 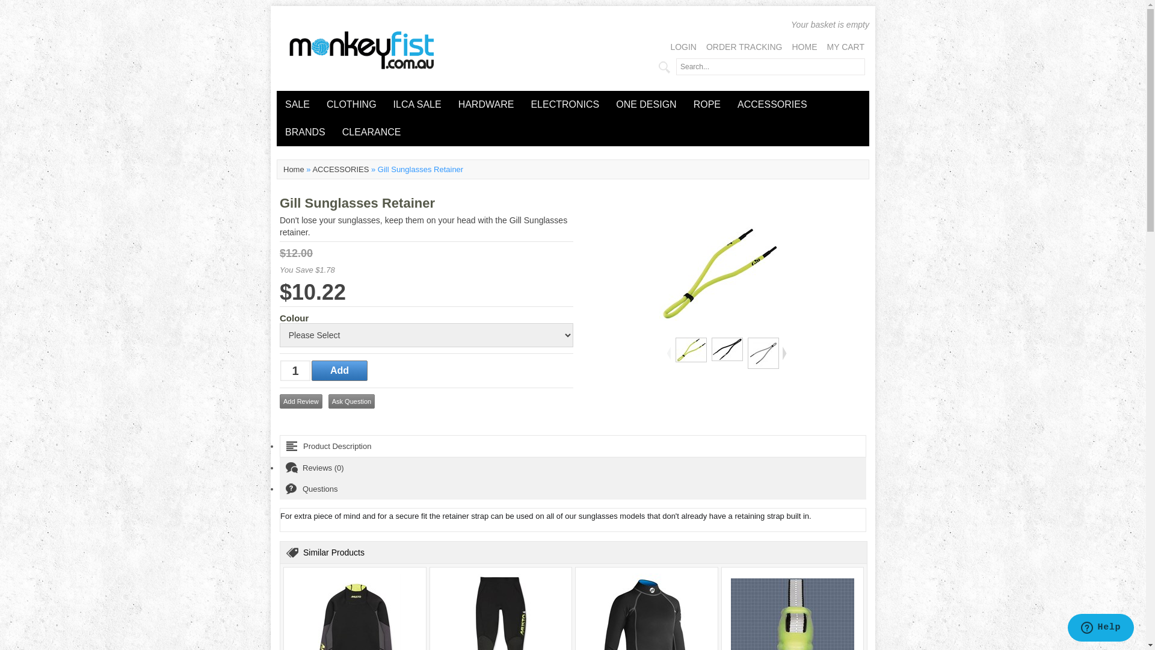 What do you see at coordinates (846, 47) in the screenshot?
I see `MY CART` at bounding box center [846, 47].